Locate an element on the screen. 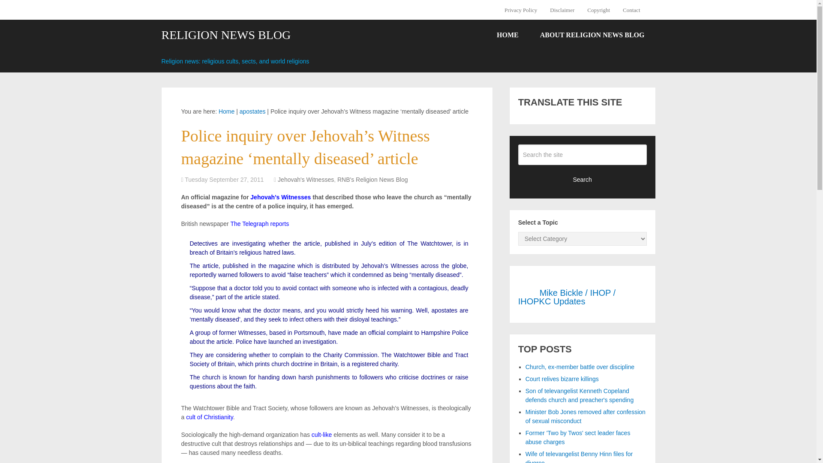 Image resolution: width=823 pixels, height=463 pixels. The Telegraph reports is located at coordinates (259, 224).